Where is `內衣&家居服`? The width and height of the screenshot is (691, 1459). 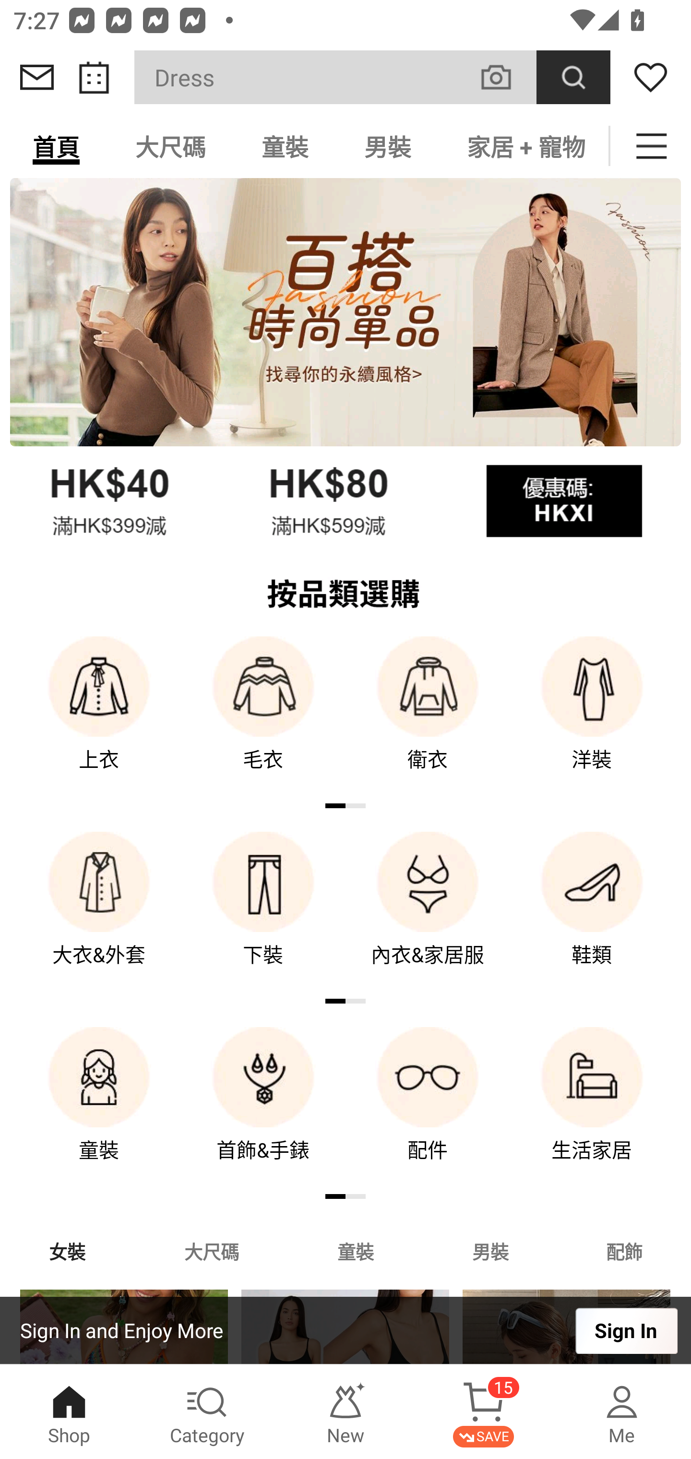 內衣&家居服 is located at coordinates (428, 912).